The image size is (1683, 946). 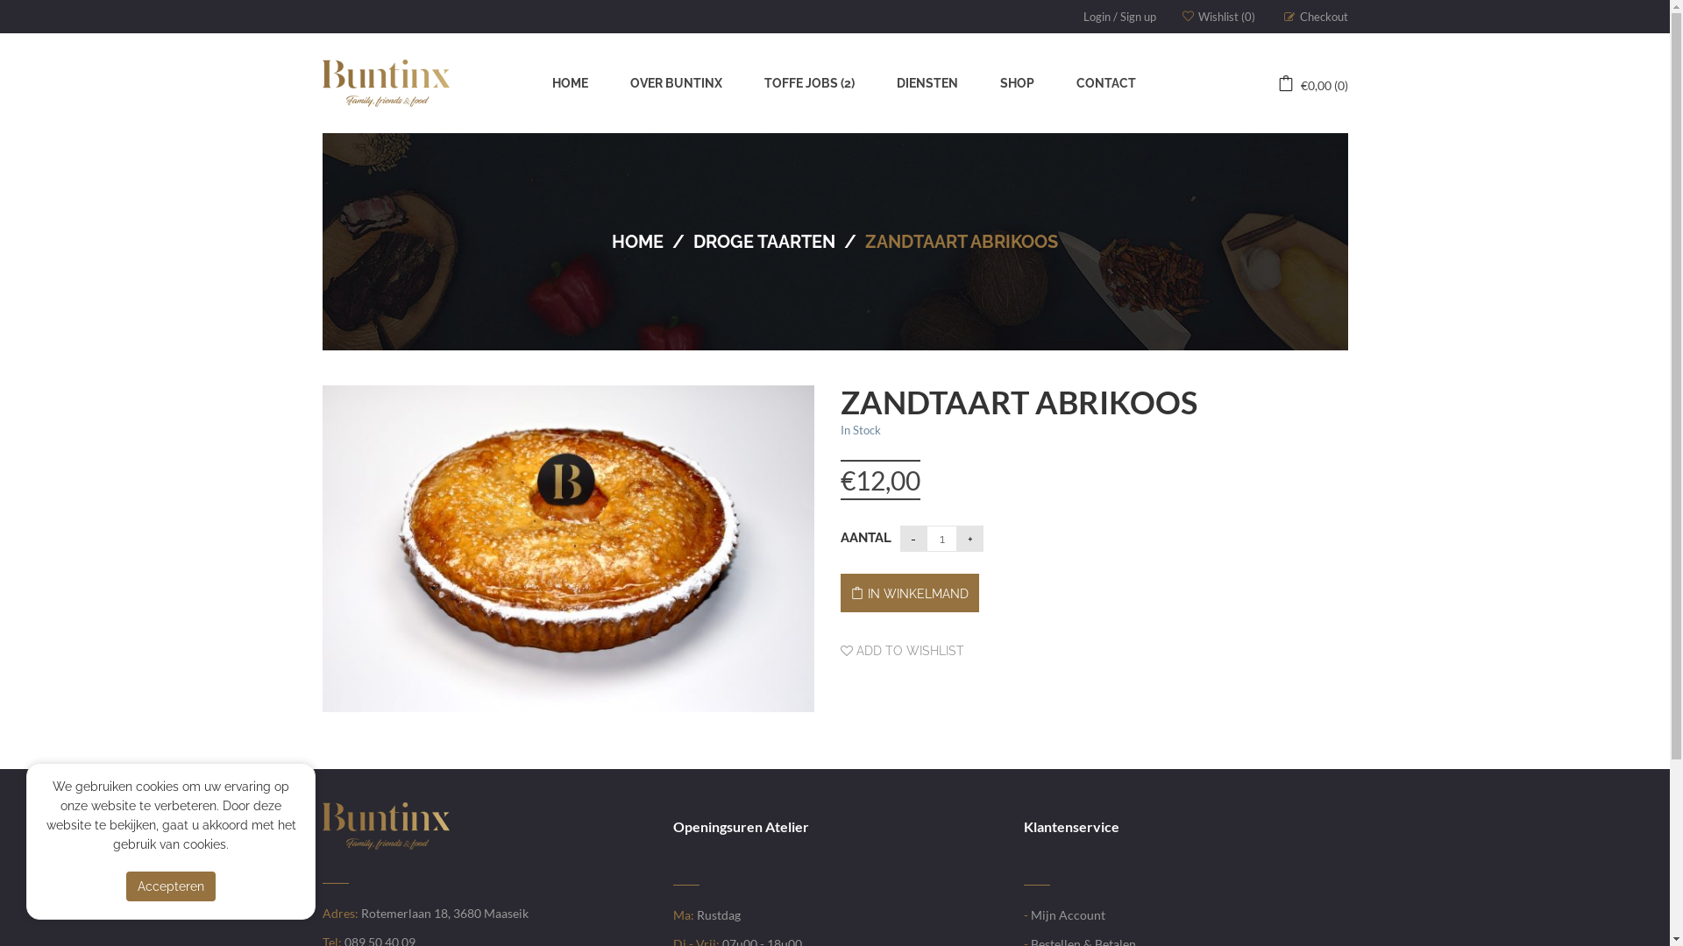 I want to click on TOFFE JOBS (2), so click(x=809, y=83).